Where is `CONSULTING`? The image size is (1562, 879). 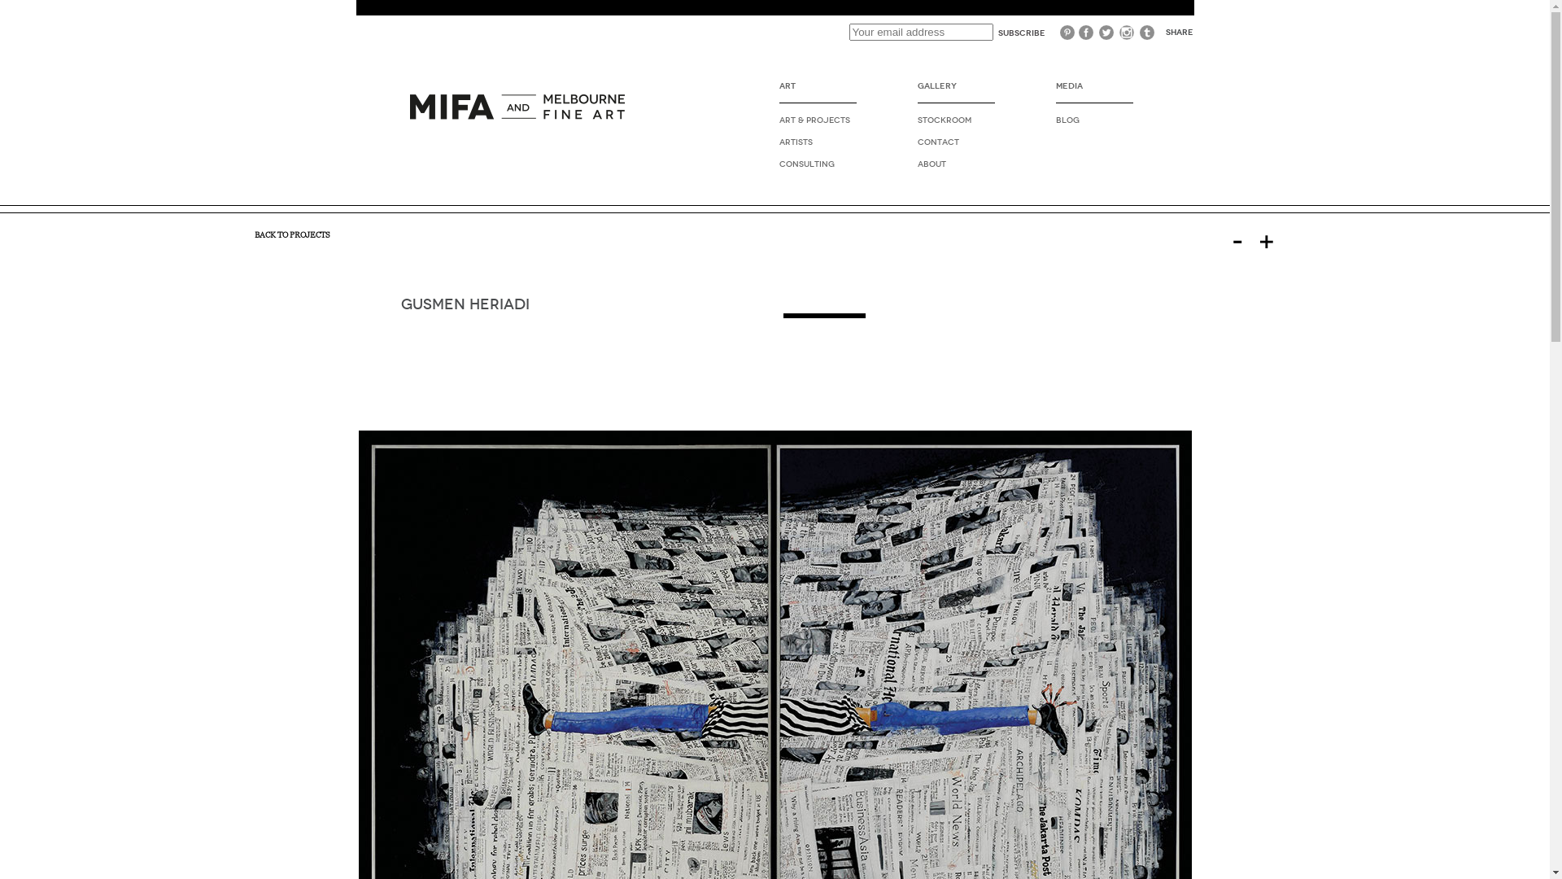 CONSULTING is located at coordinates (818, 164).